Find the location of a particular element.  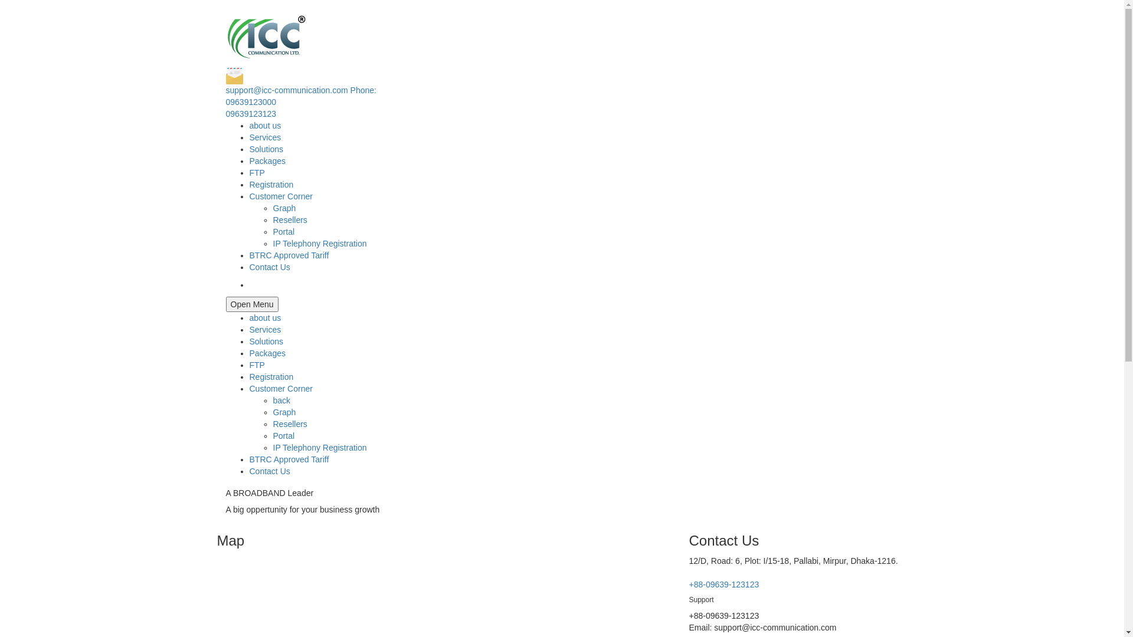

about us is located at coordinates (265, 126).